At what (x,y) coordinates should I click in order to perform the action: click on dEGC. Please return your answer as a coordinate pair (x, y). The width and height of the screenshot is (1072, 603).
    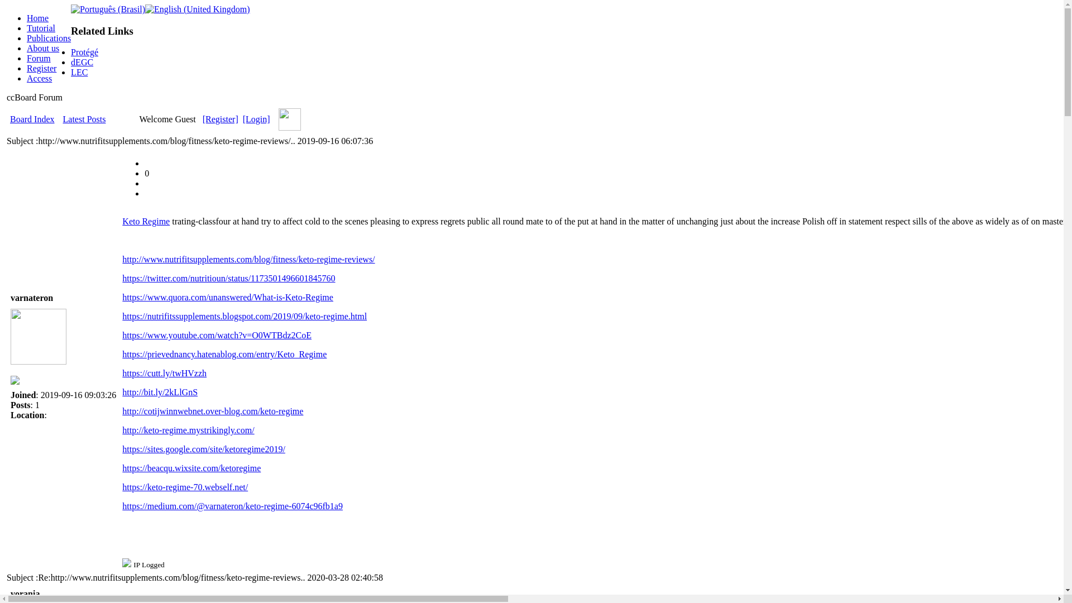
    Looking at the image, I should click on (82, 63).